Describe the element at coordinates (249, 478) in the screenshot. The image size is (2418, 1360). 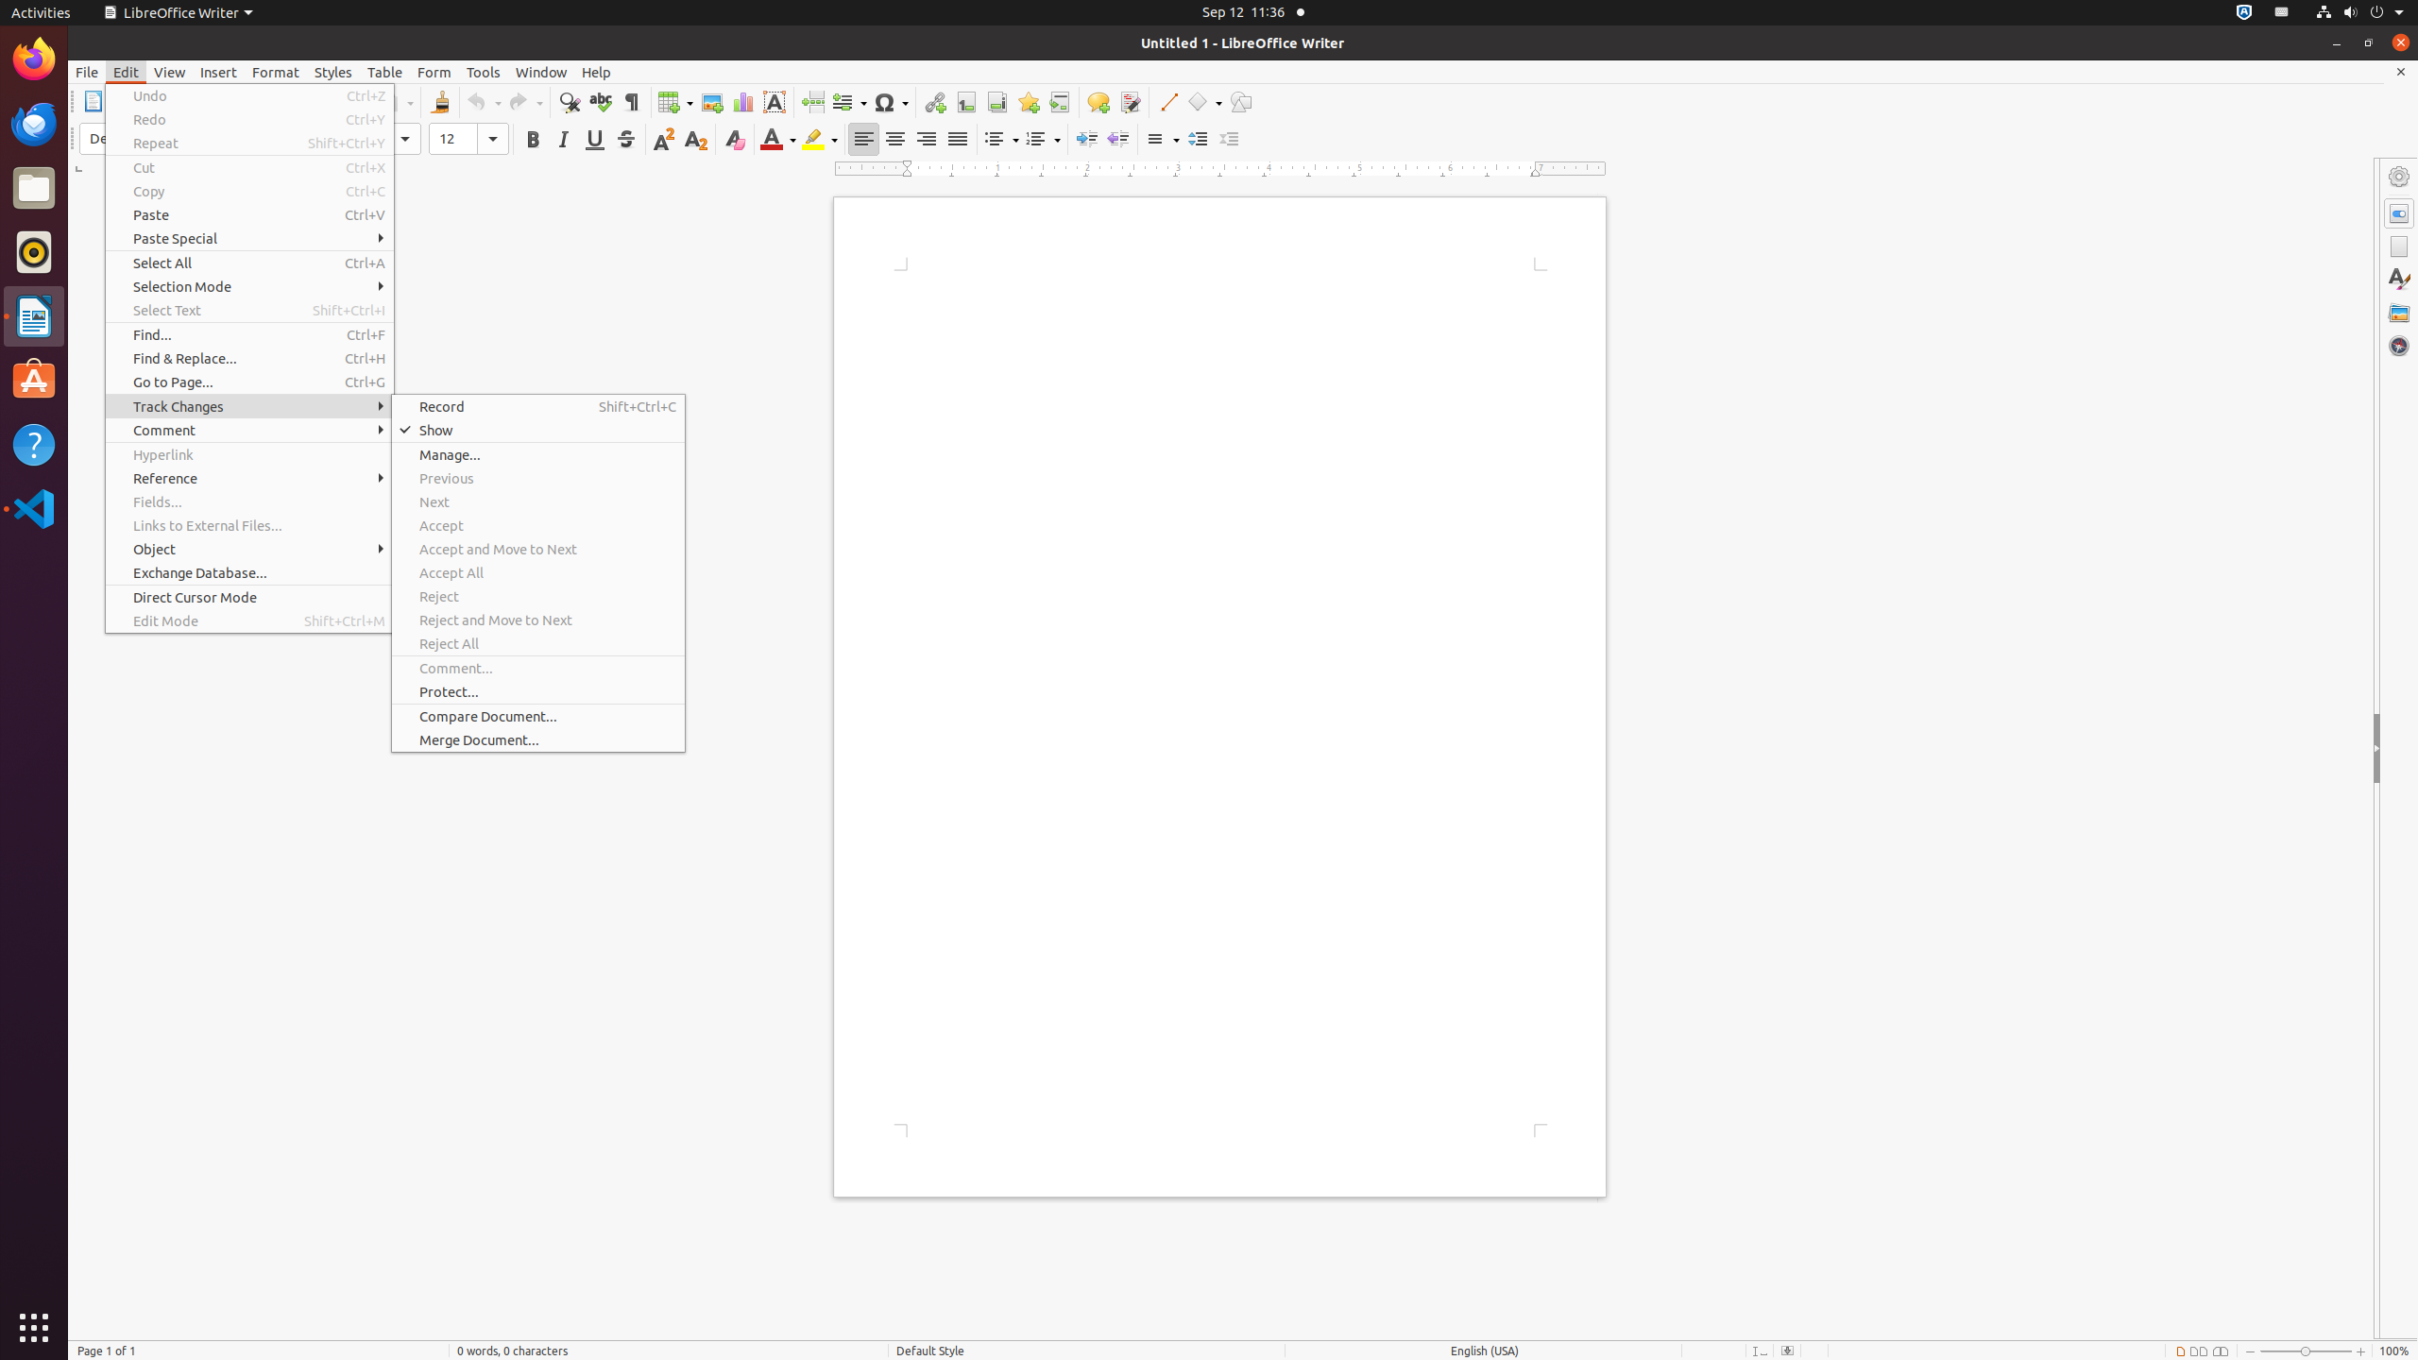
I see `Reference` at that location.